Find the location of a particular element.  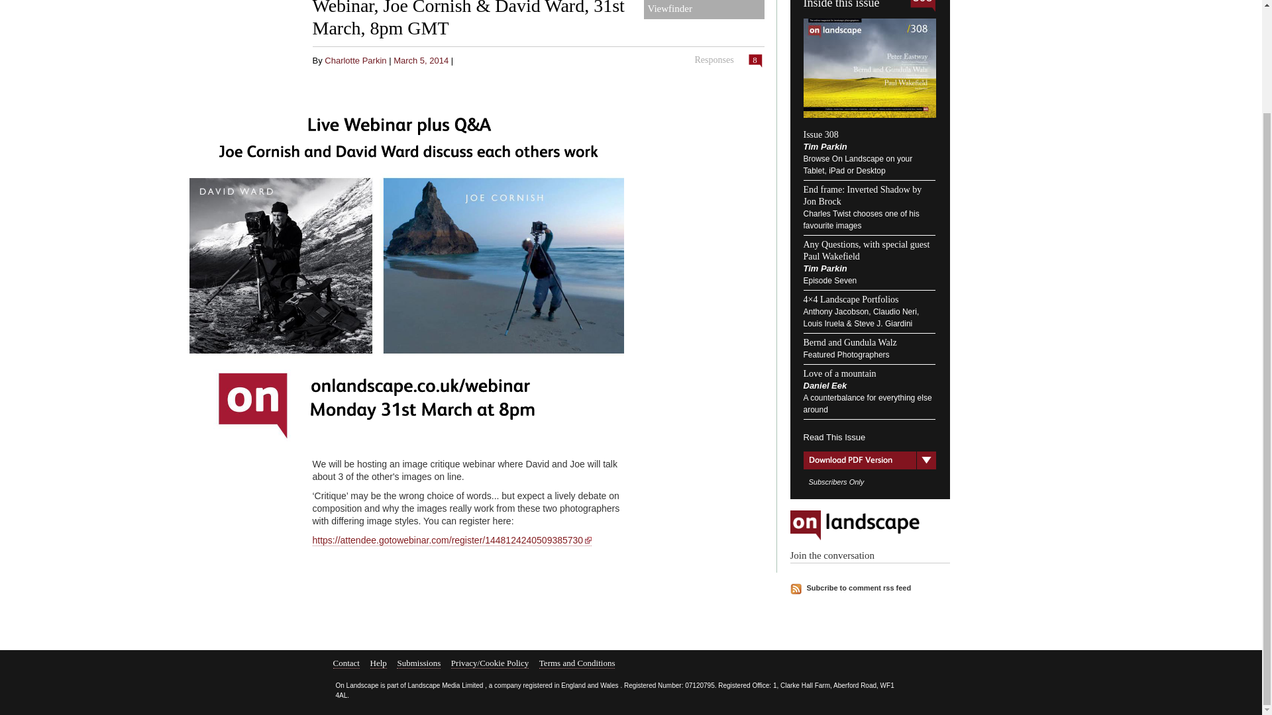

Featured Photographers is located at coordinates (845, 355).